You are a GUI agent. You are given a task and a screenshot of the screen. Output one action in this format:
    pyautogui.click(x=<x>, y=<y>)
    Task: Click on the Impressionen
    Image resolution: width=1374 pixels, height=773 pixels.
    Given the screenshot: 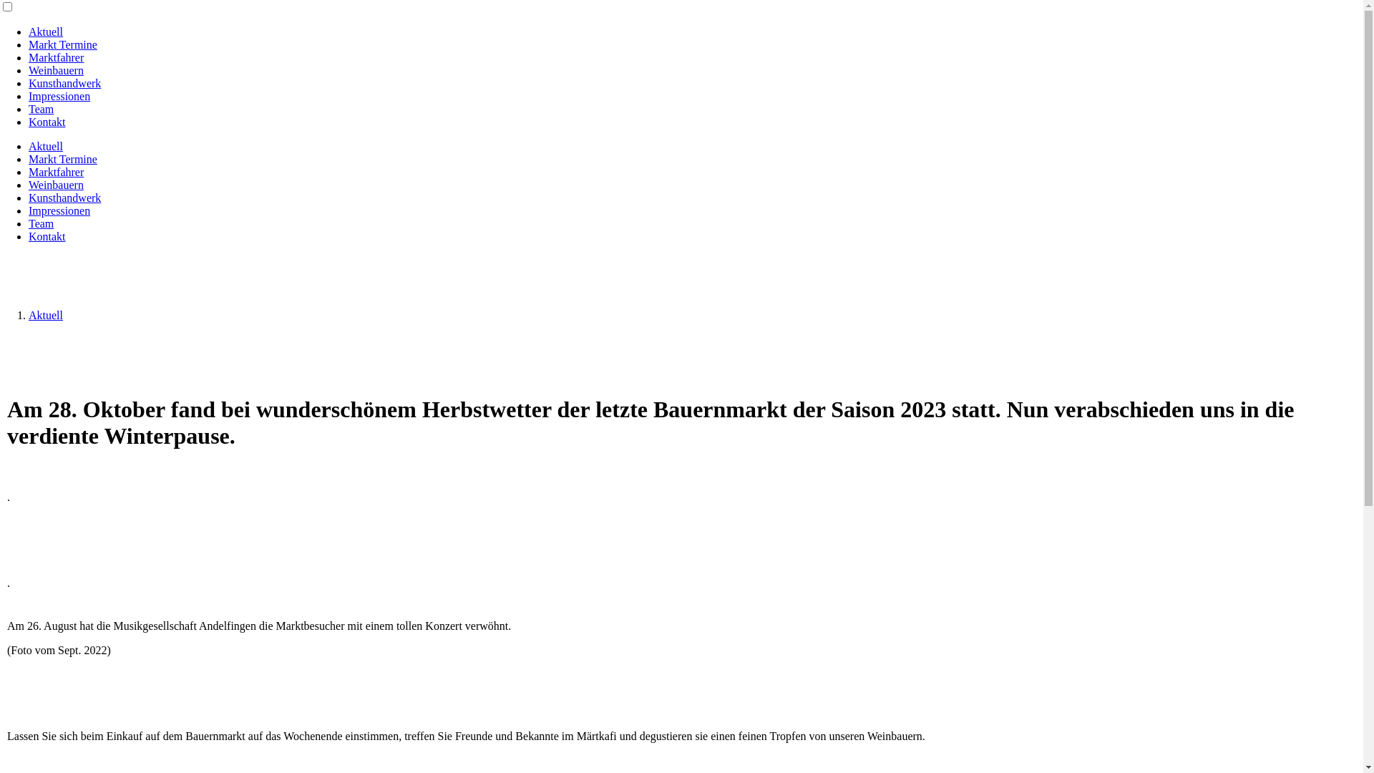 What is the action you would take?
    pyautogui.click(x=59, y=96)
    